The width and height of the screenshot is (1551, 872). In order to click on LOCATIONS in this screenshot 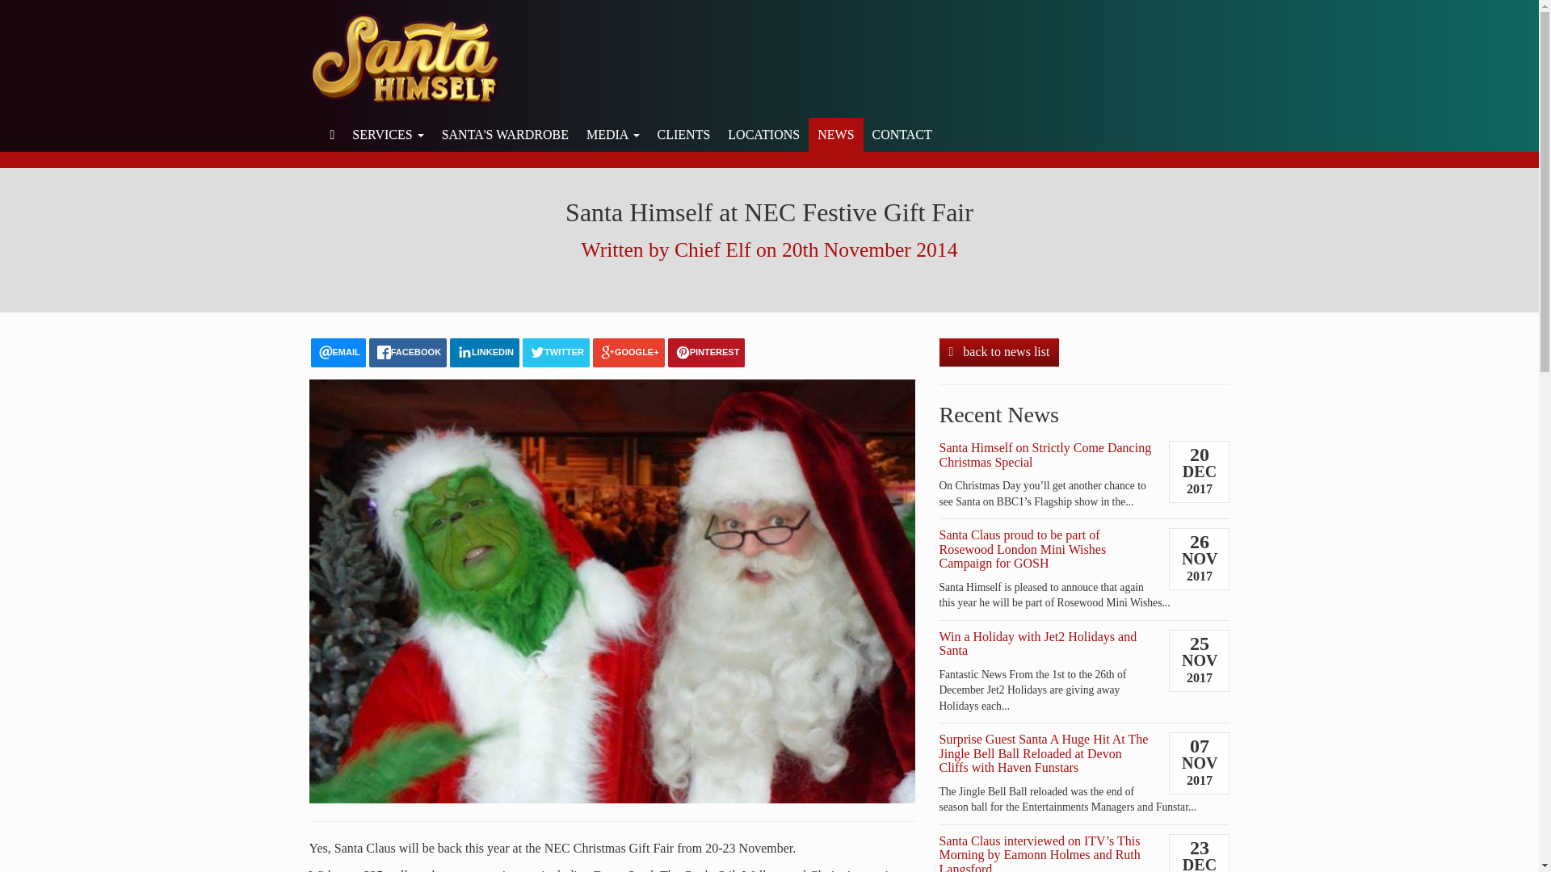, I will do `click(763, 134)`.